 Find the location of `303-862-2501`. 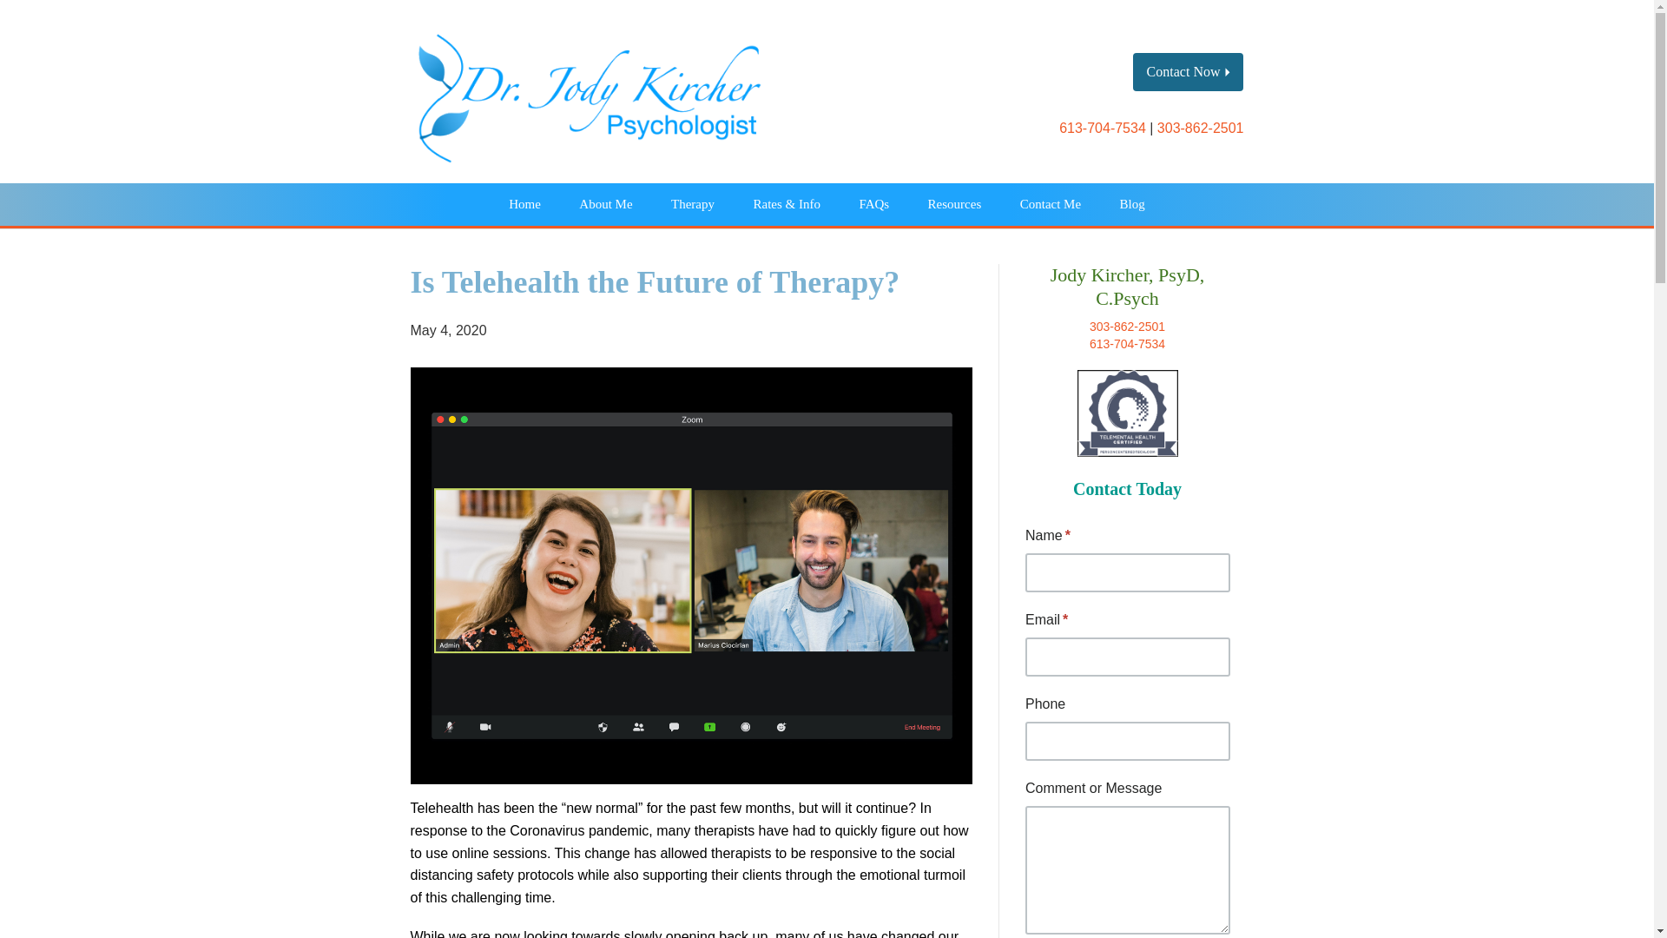

303-862-2501 is located at coordinates (1127, 327).